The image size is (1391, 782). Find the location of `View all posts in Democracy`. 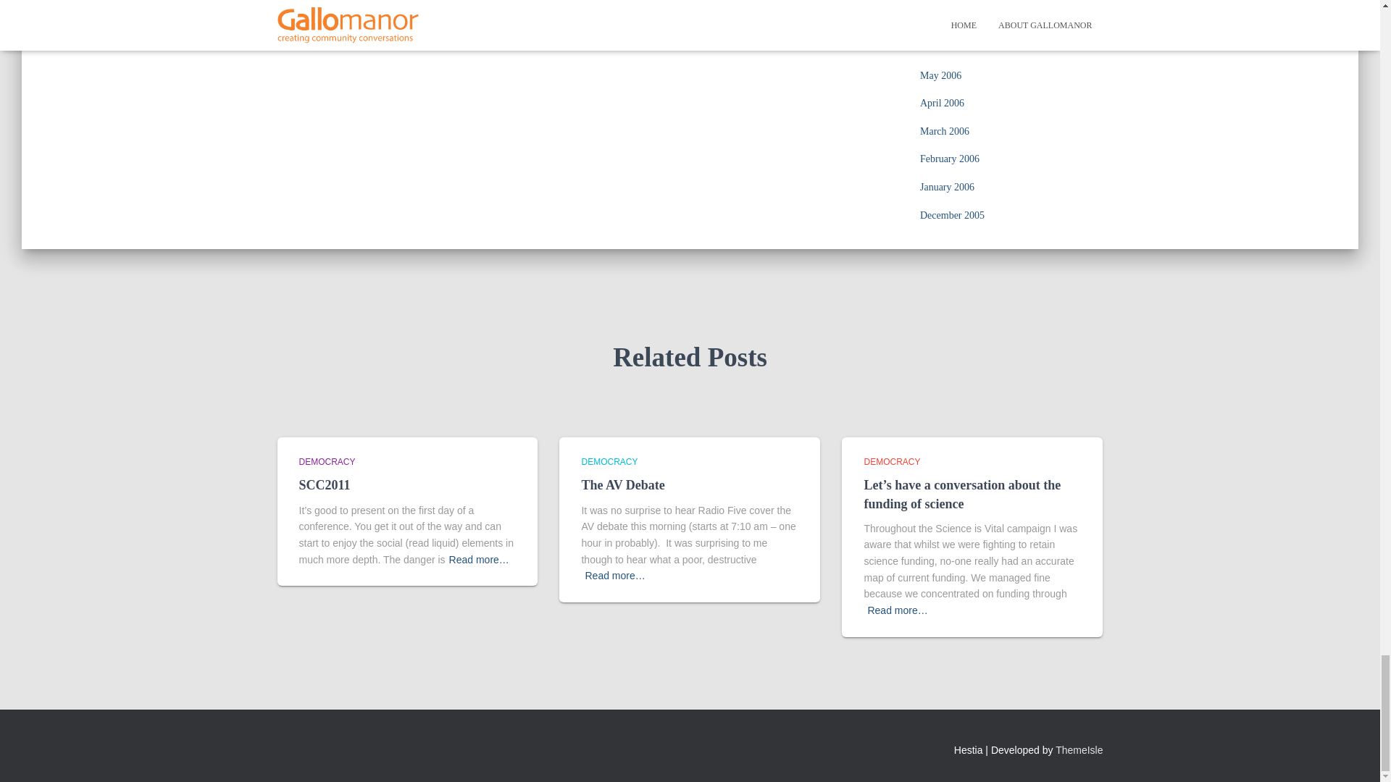

View all posts in Democracy is located at coordinates (326, 461).